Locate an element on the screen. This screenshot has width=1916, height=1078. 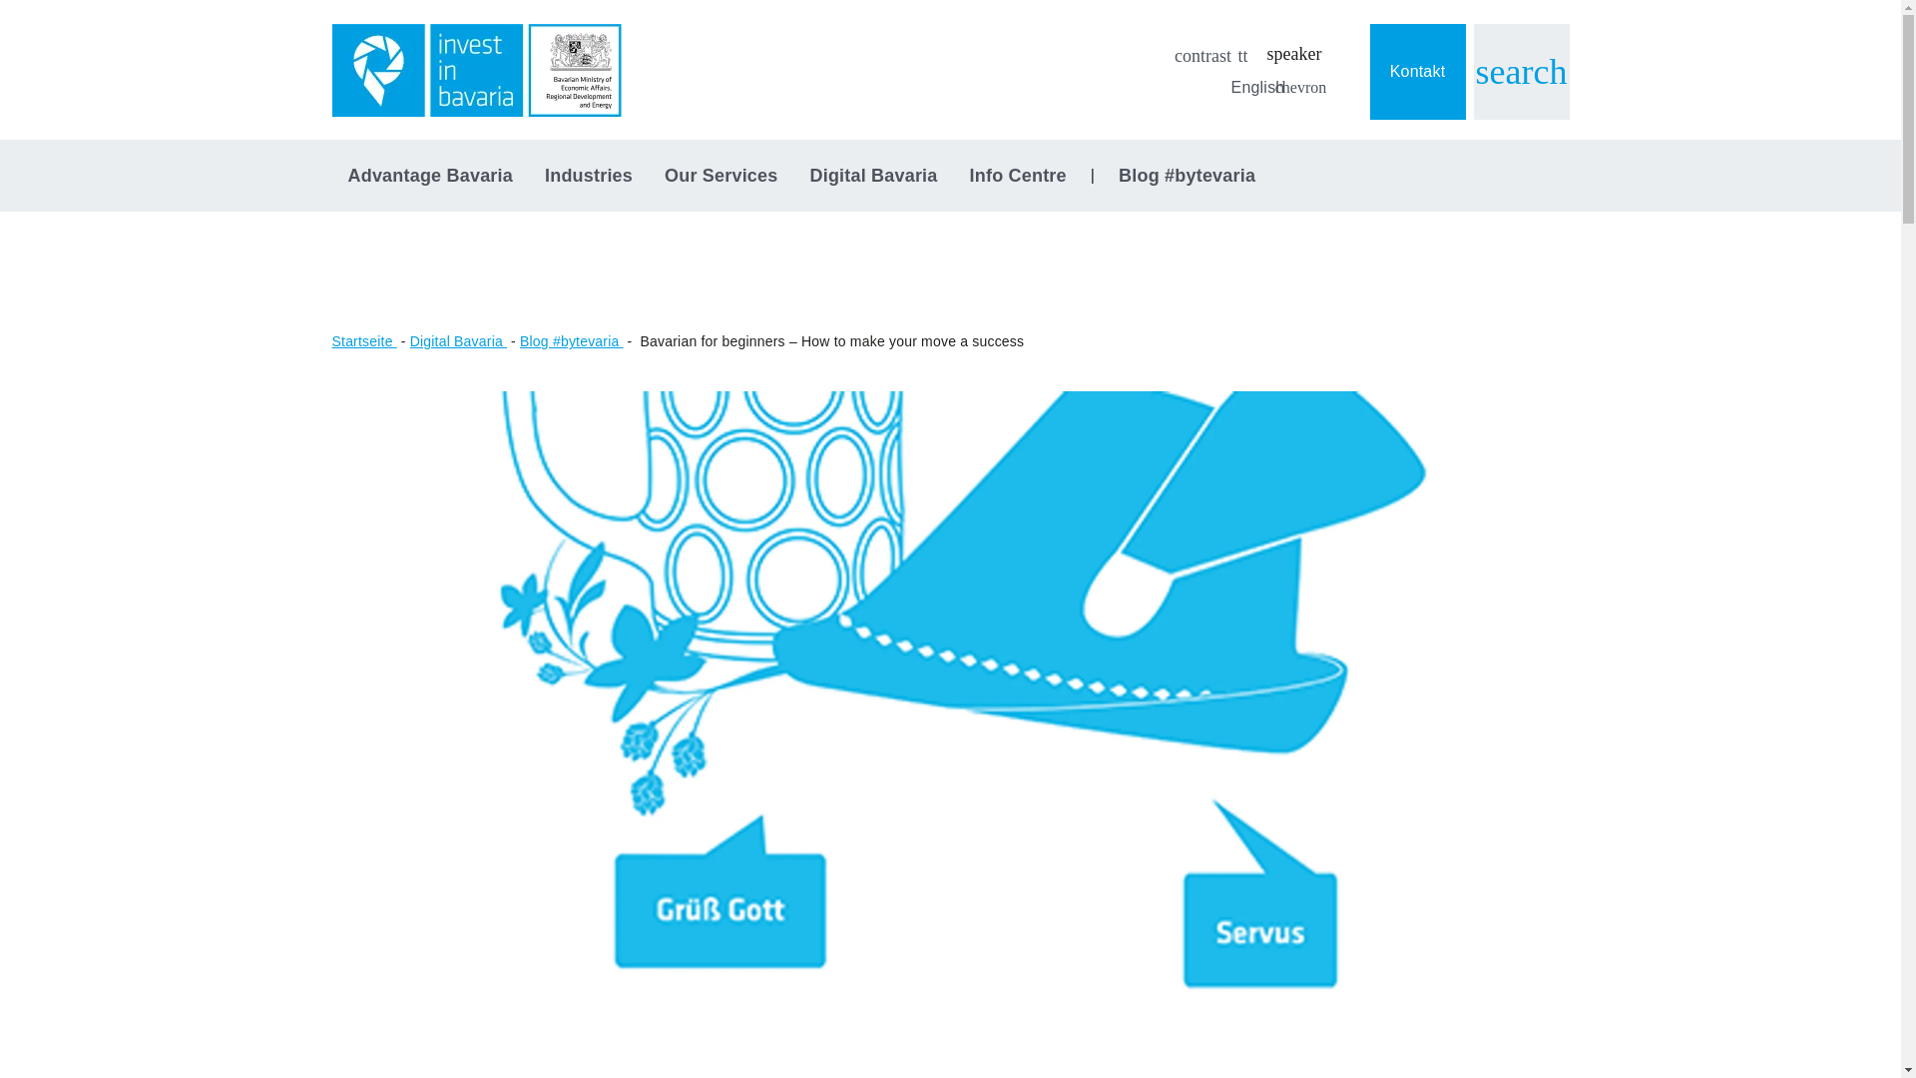
Our Services is located at coordinates (720, 176).